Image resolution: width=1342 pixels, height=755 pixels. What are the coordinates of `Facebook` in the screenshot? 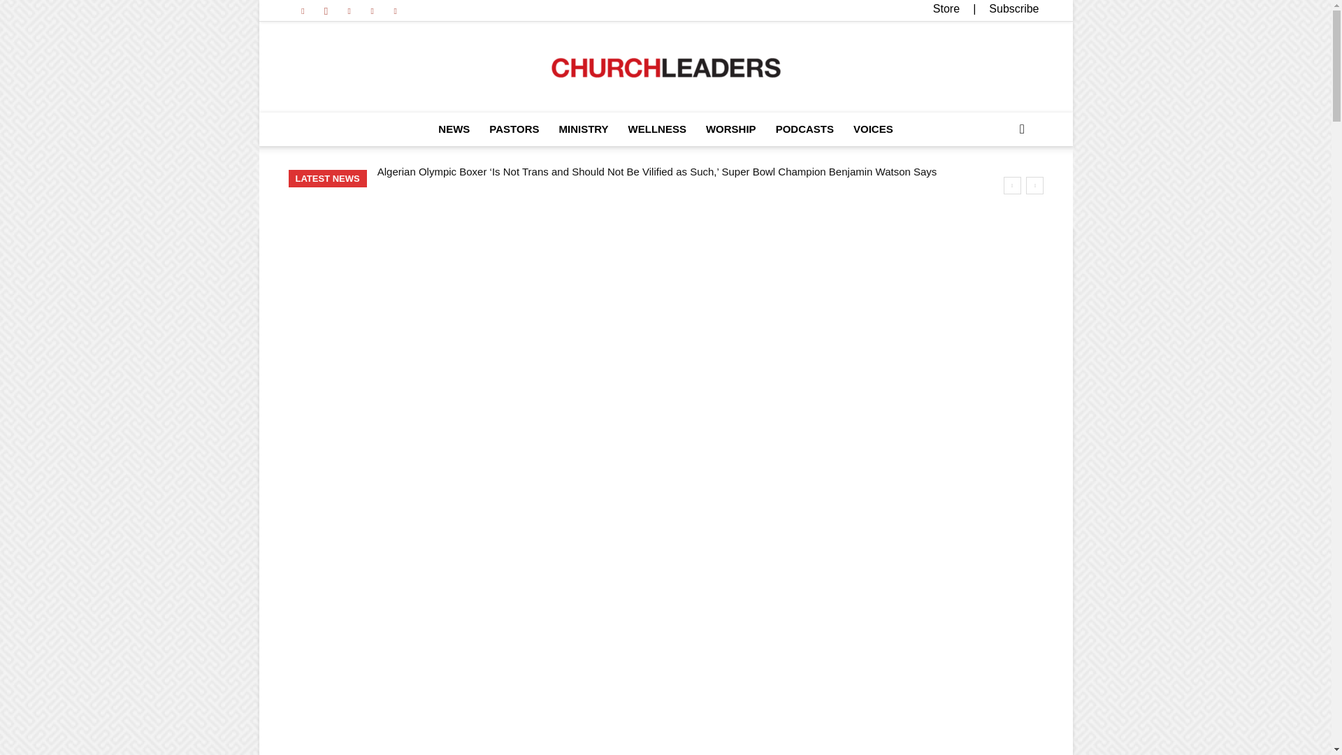 It's located at (302, 10).